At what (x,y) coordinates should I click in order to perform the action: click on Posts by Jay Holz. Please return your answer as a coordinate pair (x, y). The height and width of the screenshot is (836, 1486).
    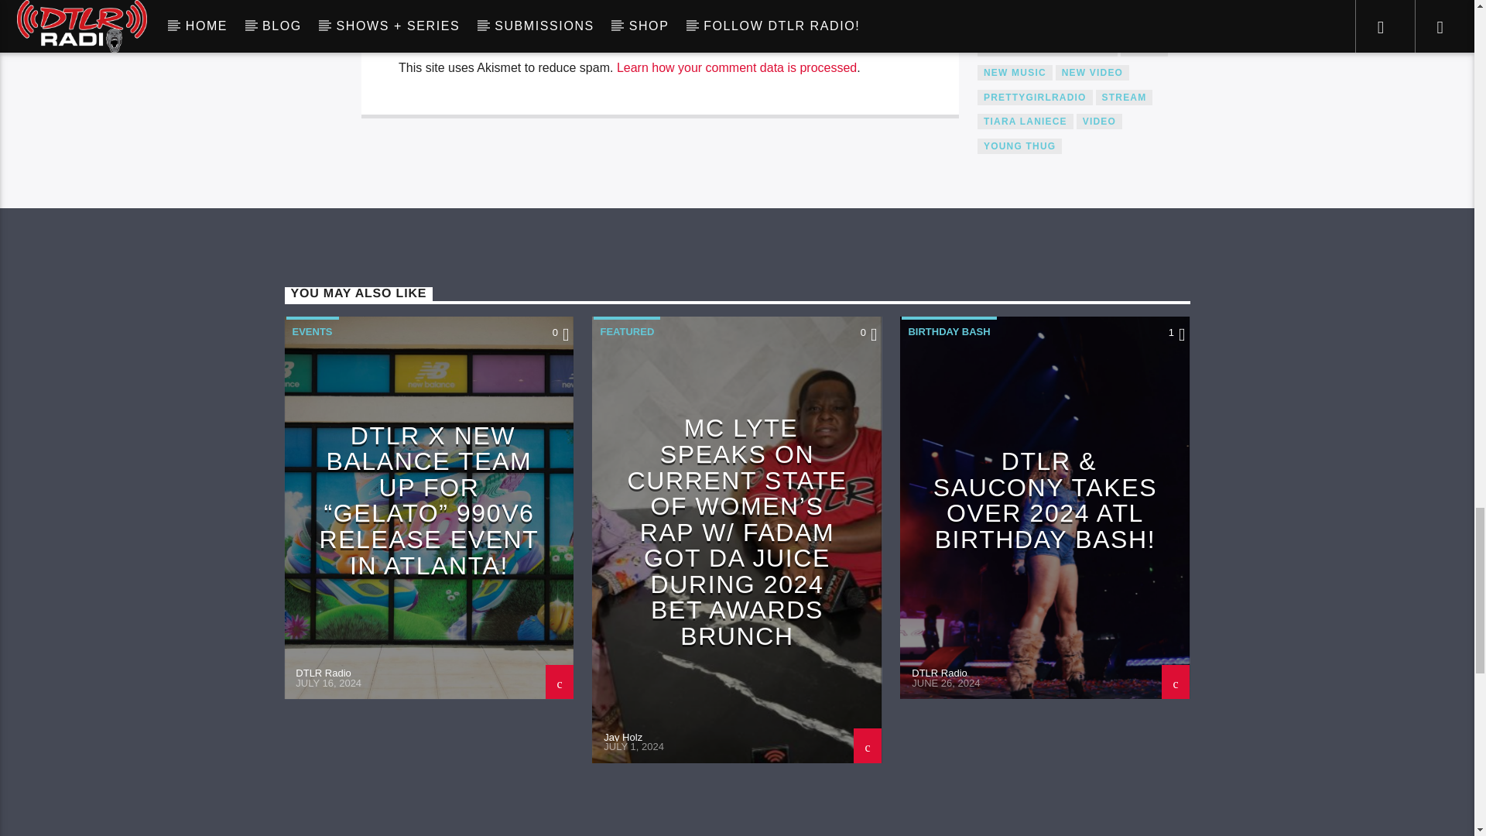
    Looking at the image, I should click on (622, 737).